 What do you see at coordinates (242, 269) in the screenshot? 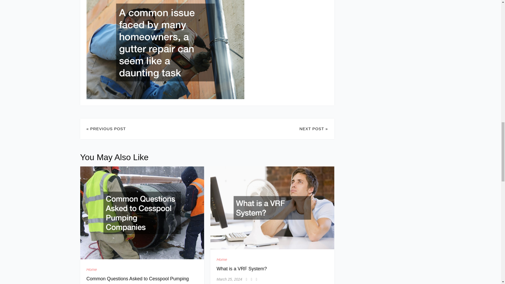
I see `What is a VRF System?` at bounding box center [242, 269].